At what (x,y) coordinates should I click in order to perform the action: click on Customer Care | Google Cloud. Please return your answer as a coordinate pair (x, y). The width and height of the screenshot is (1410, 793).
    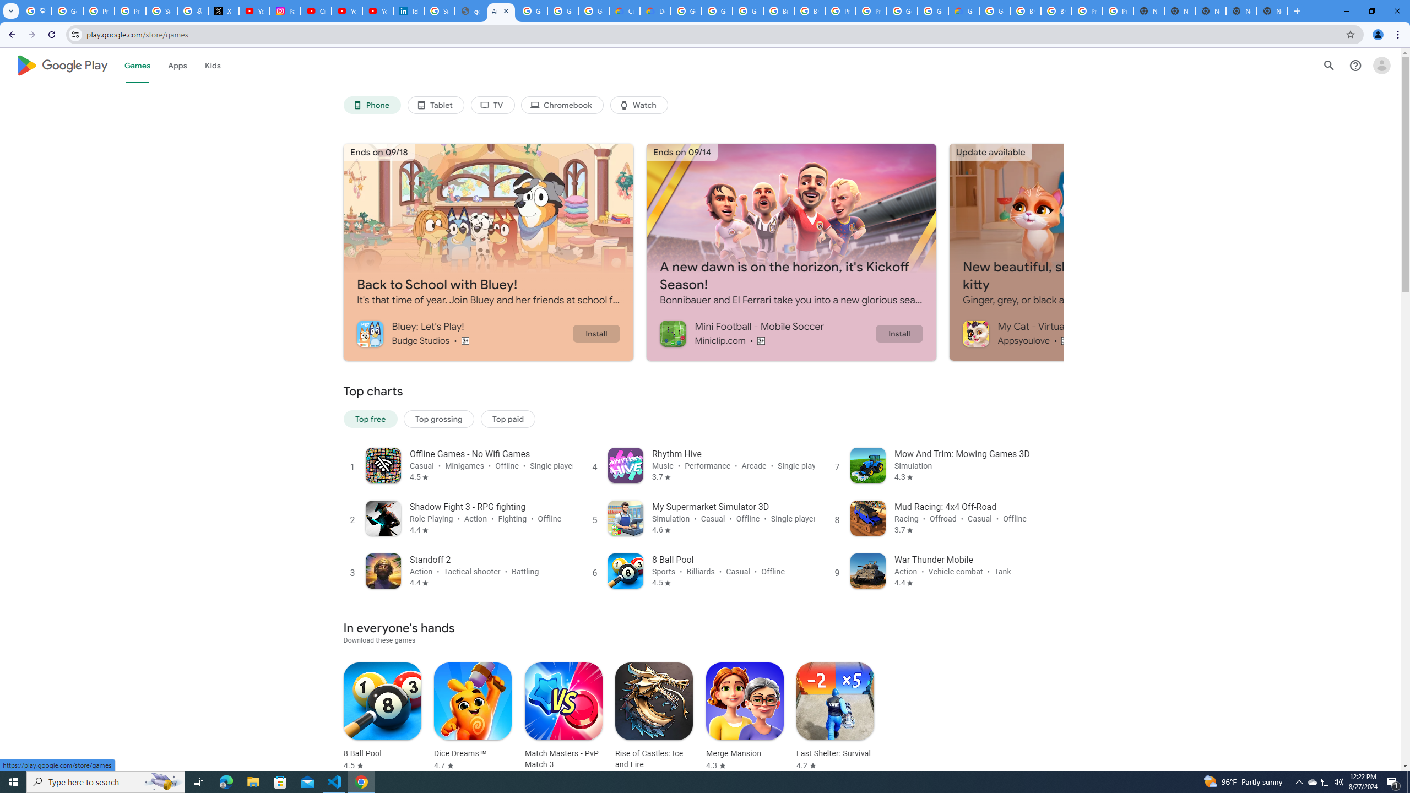
    Looking at the image, I should click on (625, 11).